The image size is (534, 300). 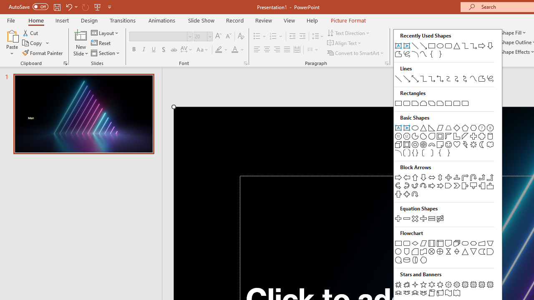 What do you see at coordinates (36, 43) in the screenshot?
I see `Copy` at bounding box center [36, 43].